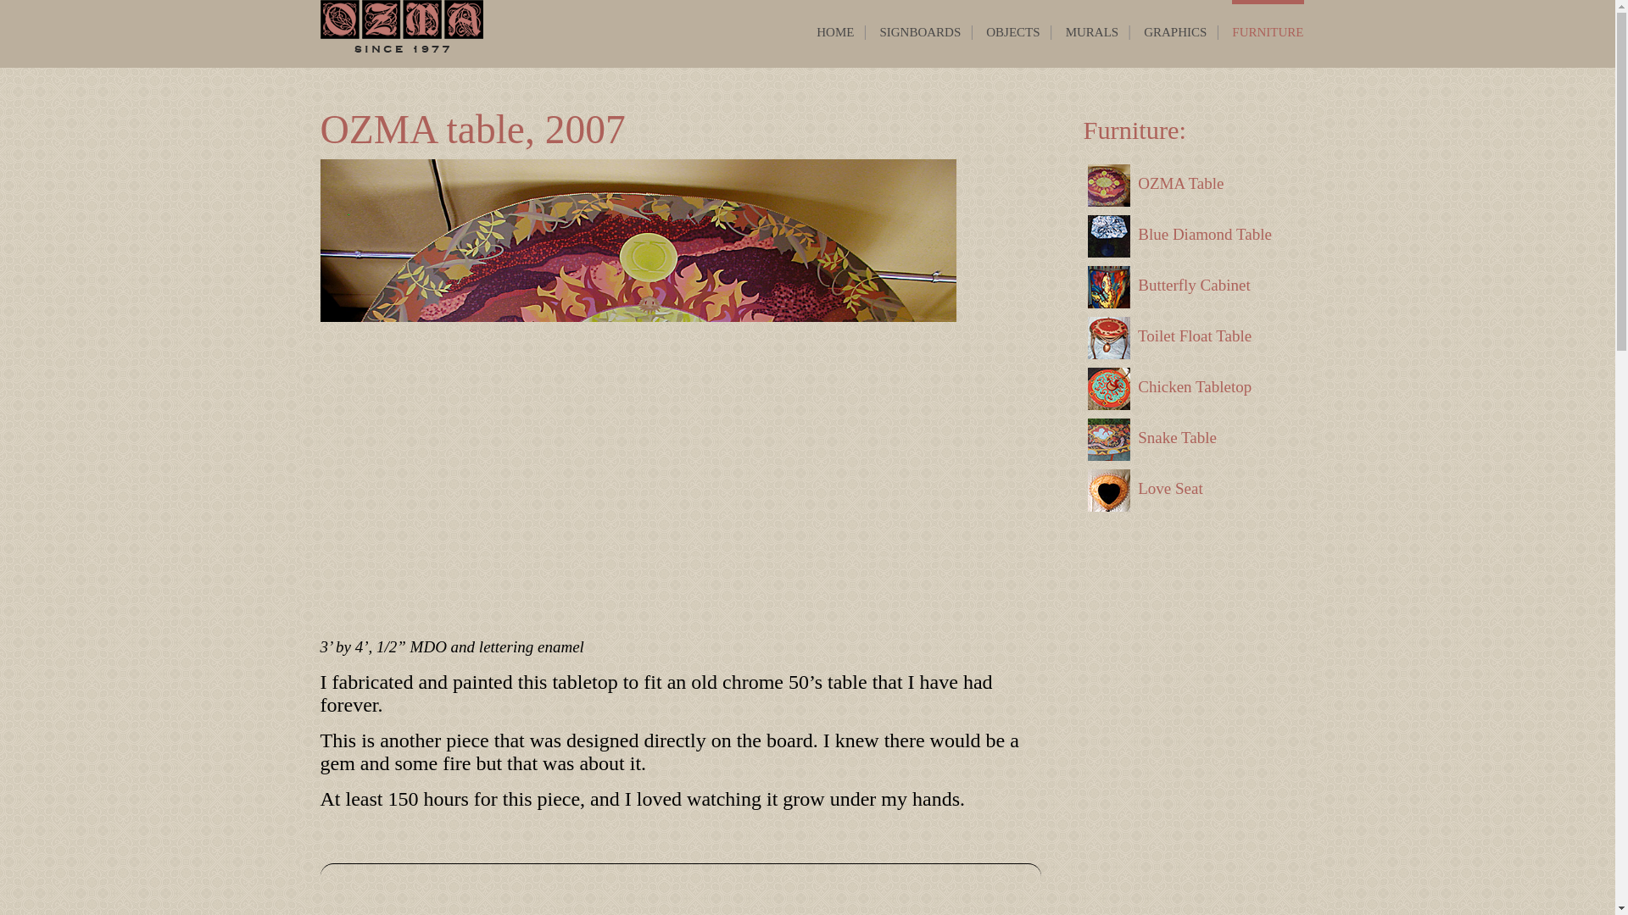 This screenshot has height=915, width=1628. What do you see at coordinates (1190, 439) in the screenshot?
I see `Snake Table` at bounding box center [1190, 439].